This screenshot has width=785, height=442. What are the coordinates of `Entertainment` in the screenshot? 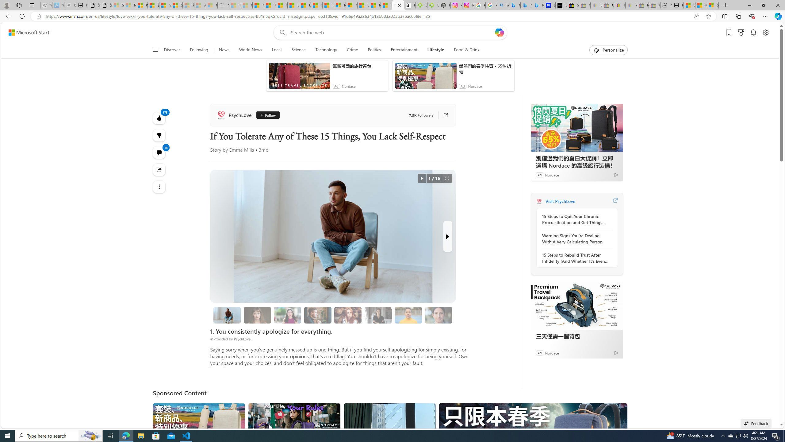 It's located at (404, 50).